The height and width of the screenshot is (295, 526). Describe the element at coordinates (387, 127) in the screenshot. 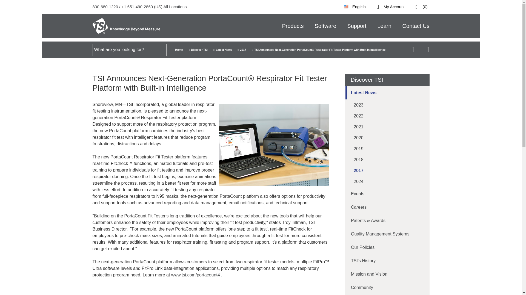

I see `2021` at that location.